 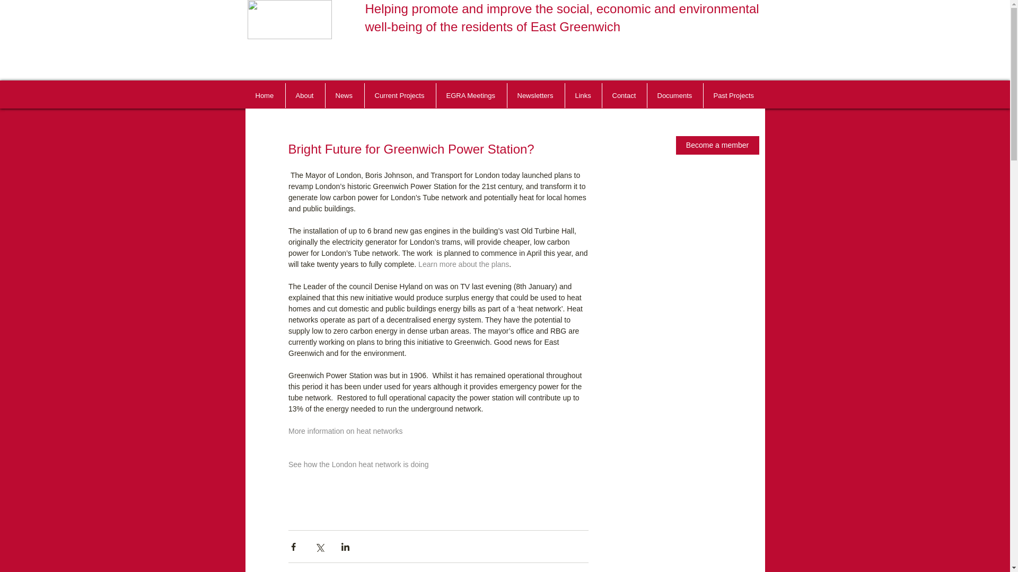 What do you see at coordinates (583, 95) in the screenshot?
I see `Links` at bounding box center [583, 95].